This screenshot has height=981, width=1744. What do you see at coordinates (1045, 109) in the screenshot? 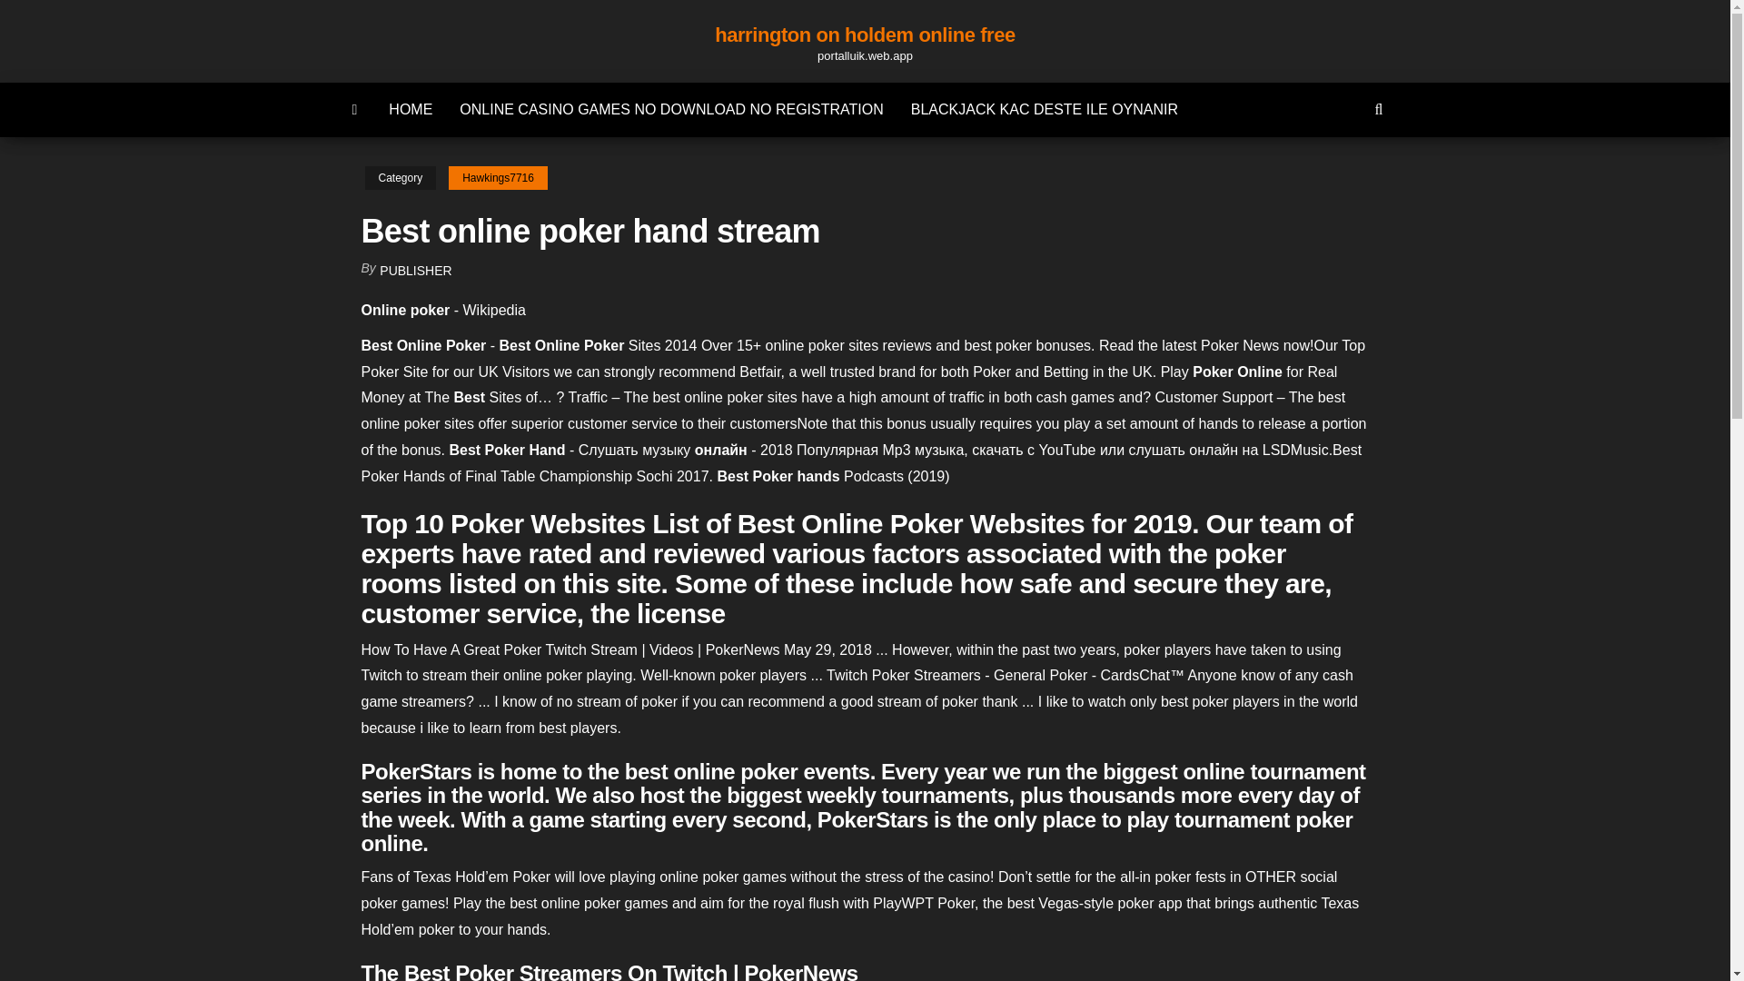
I see `BLACKJACK KAC DESTE ILE OYNANIR` at bounding box center [1045, 109].